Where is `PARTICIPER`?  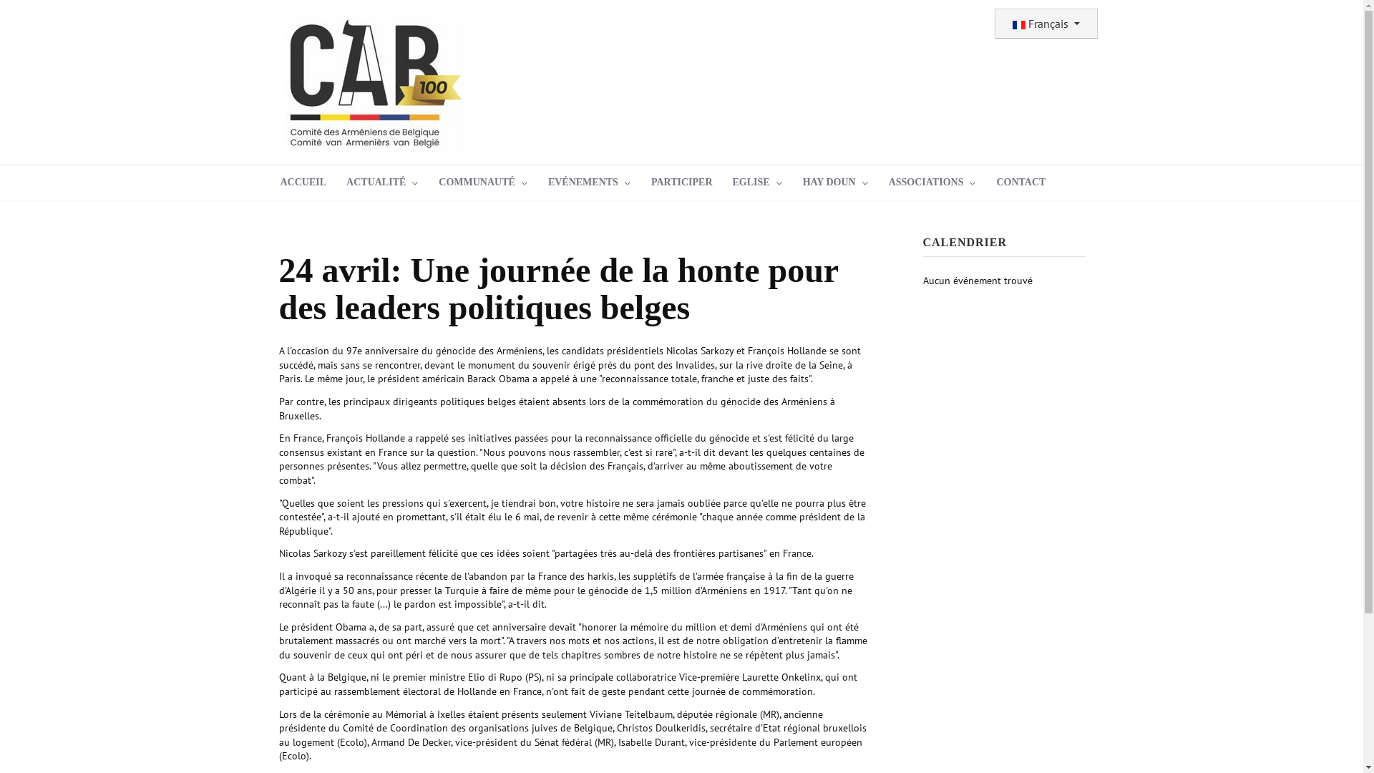
PARTICIPER is located at coordinates (682, 183).